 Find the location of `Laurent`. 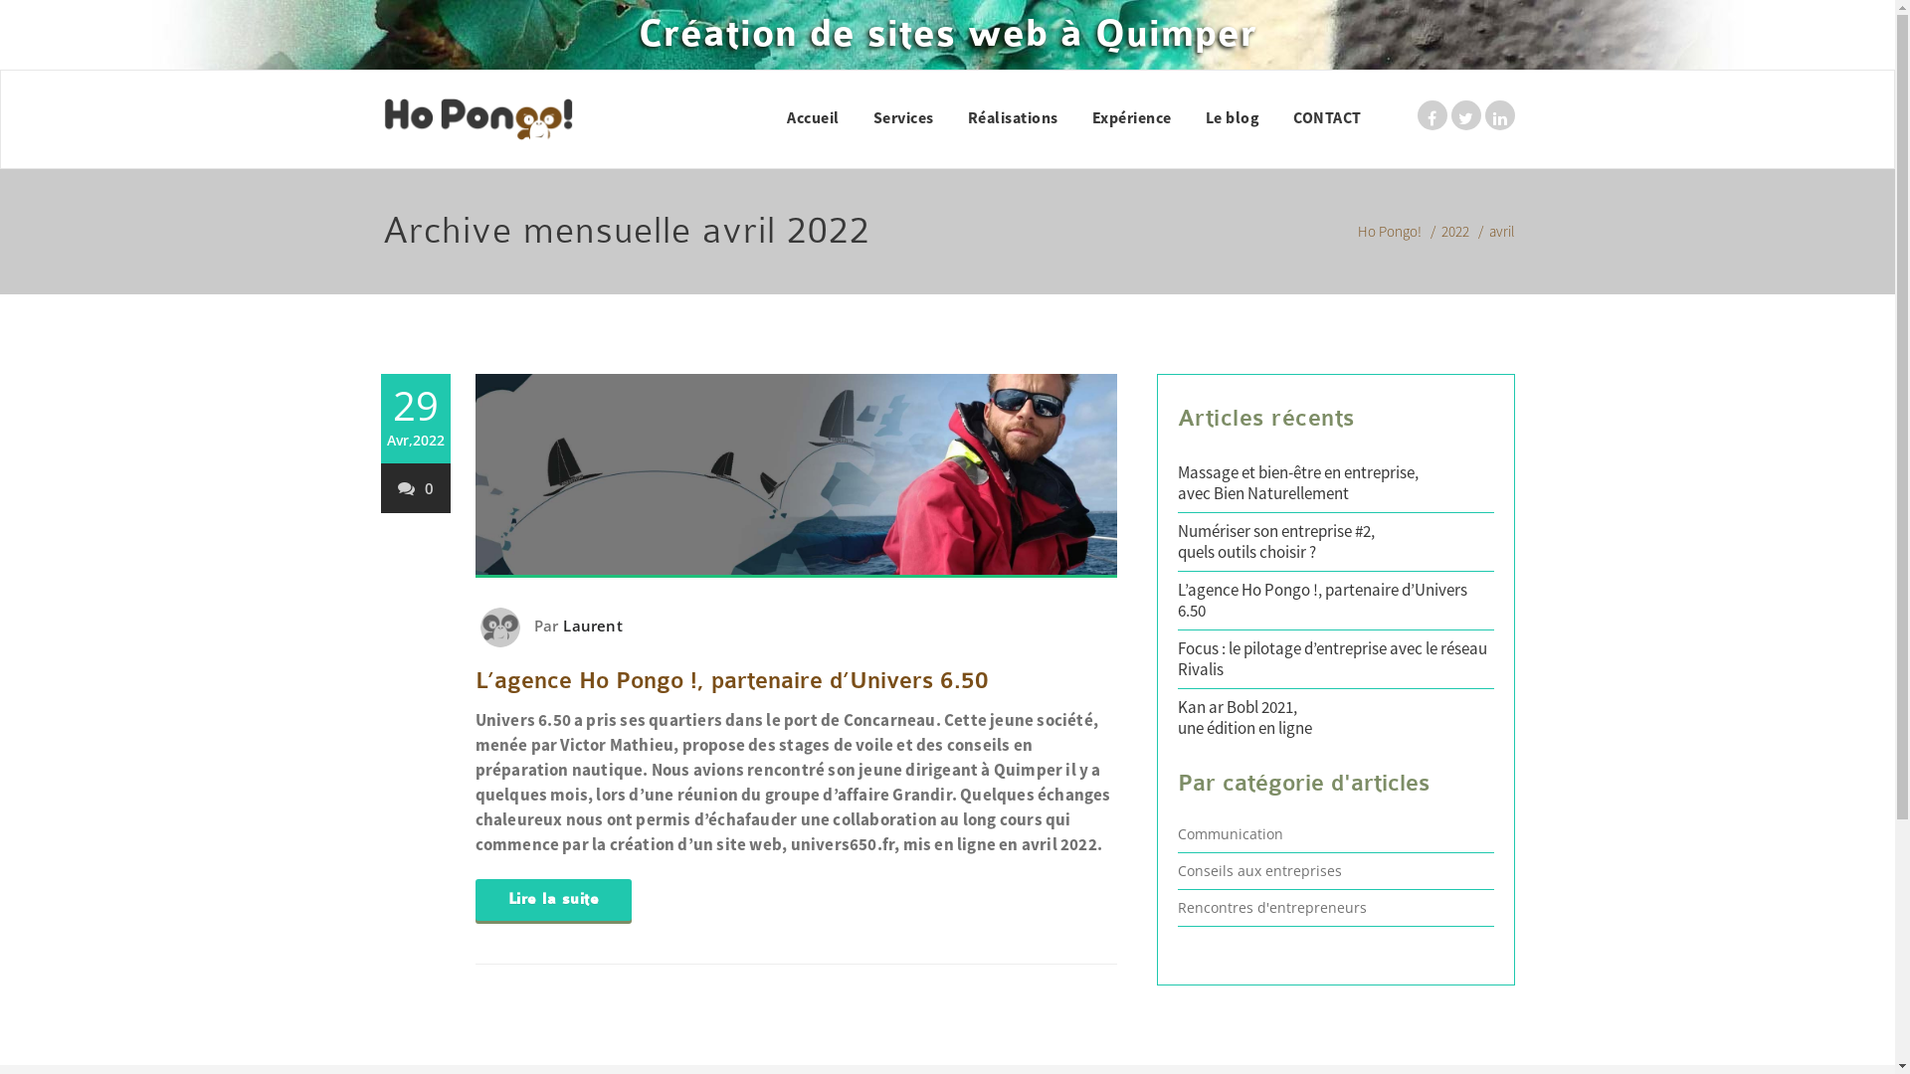

Laurent is located at coordinates (590, 626).